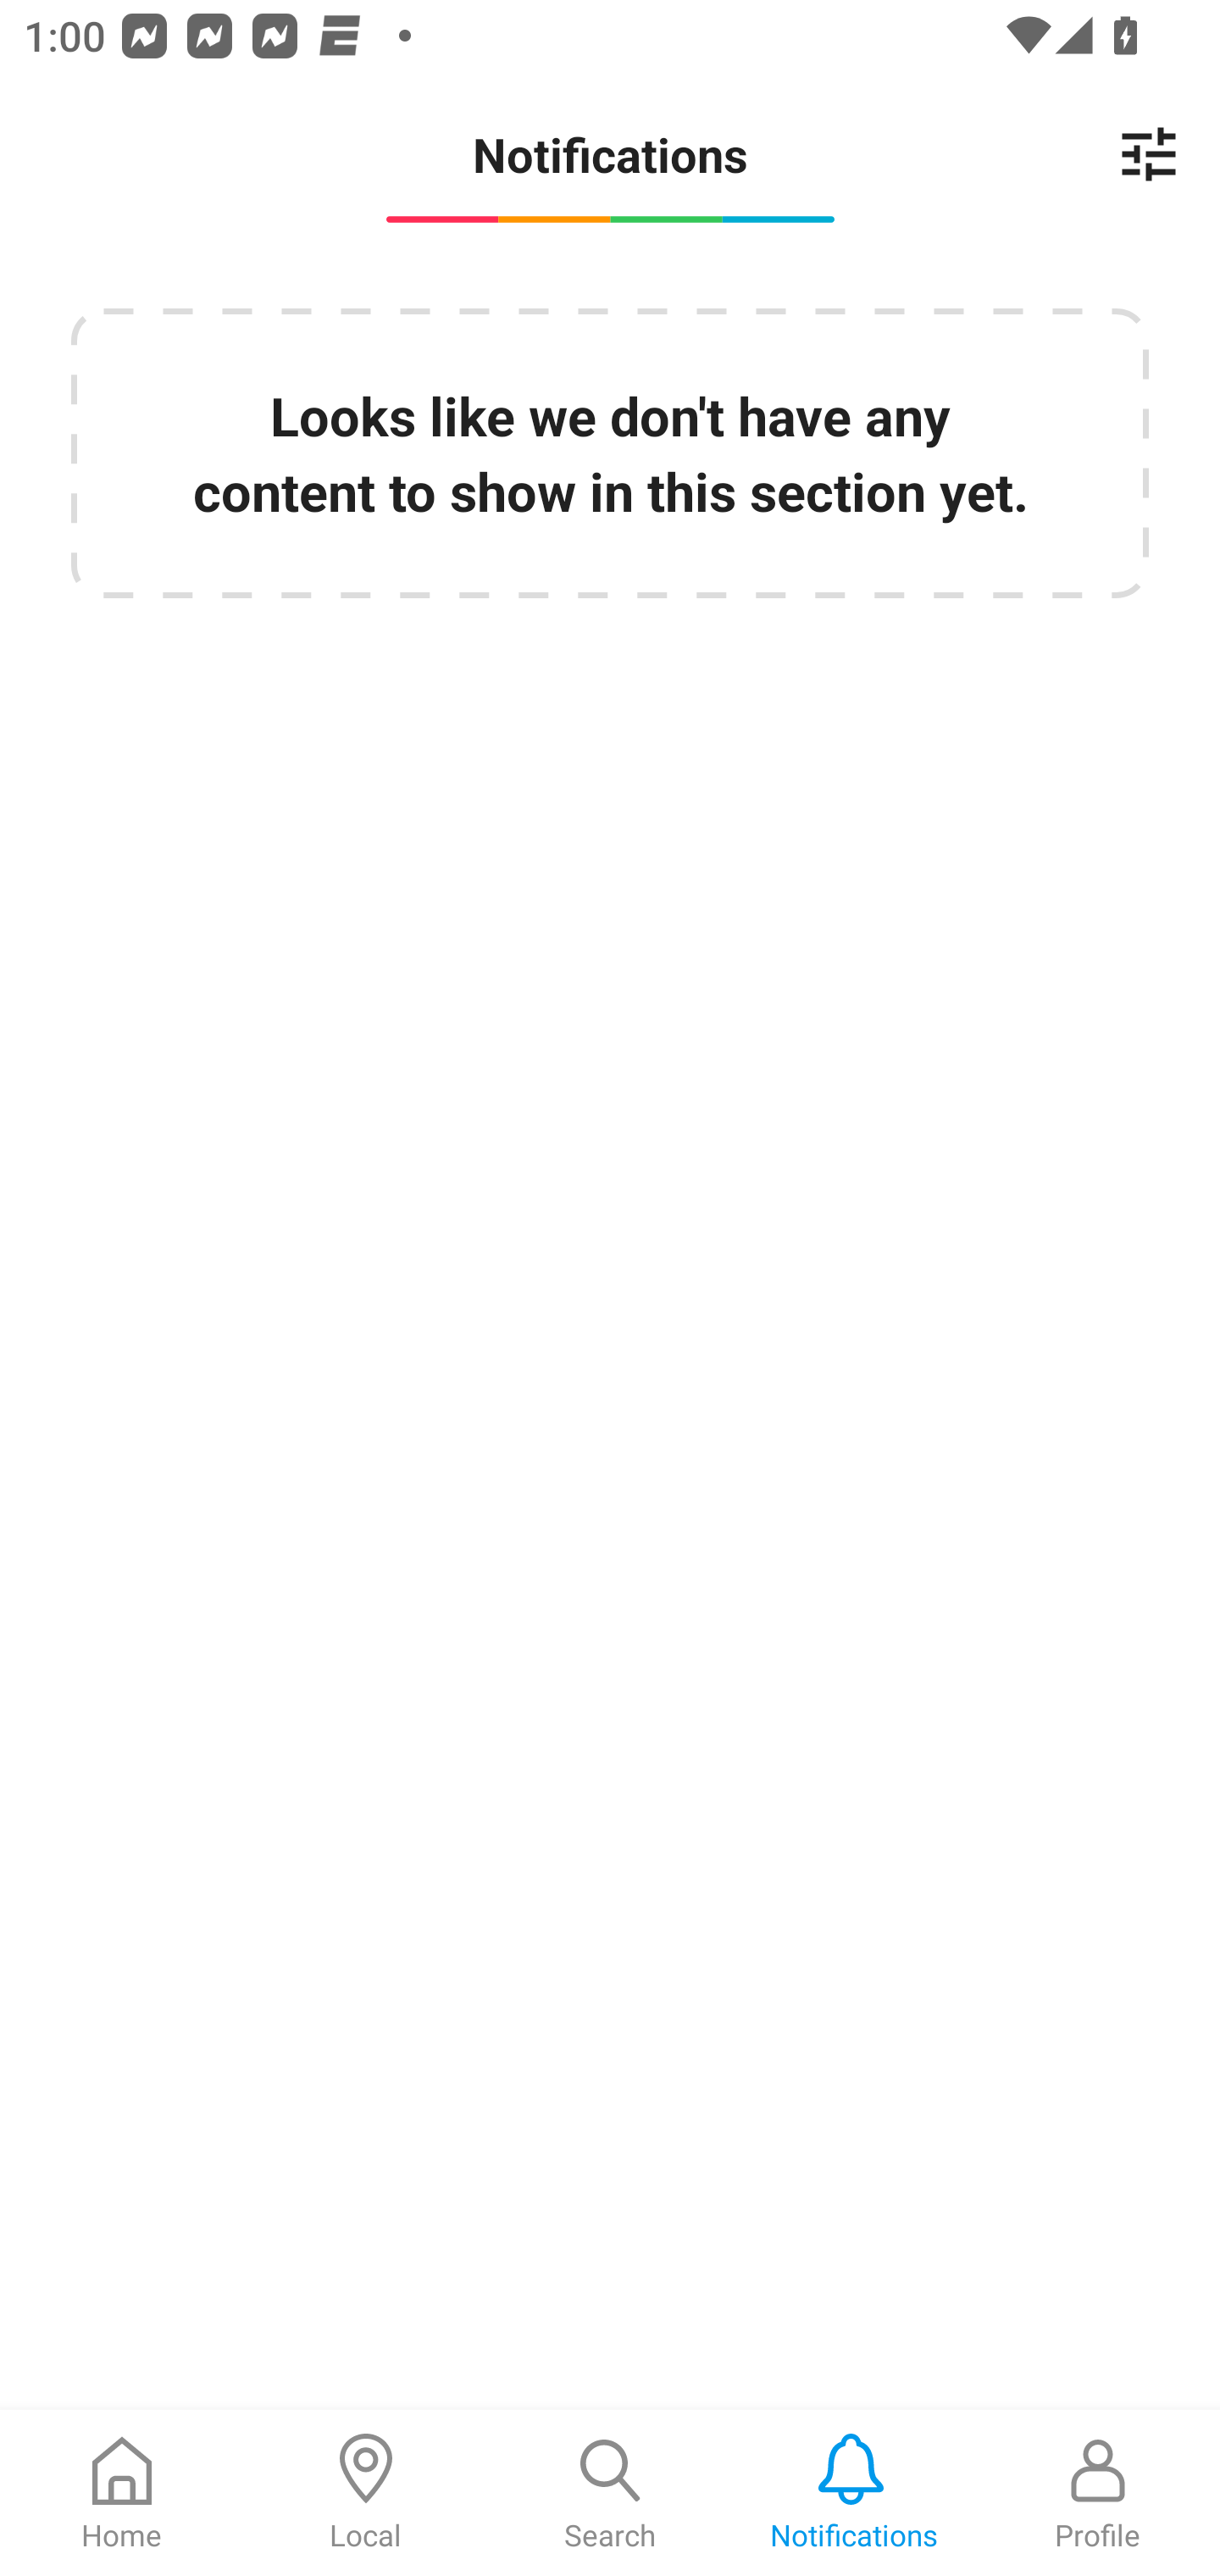  What do you see at coordinates (122, 2493) in the screenshot?
I see `Home` at bounding box center [122, 2493].